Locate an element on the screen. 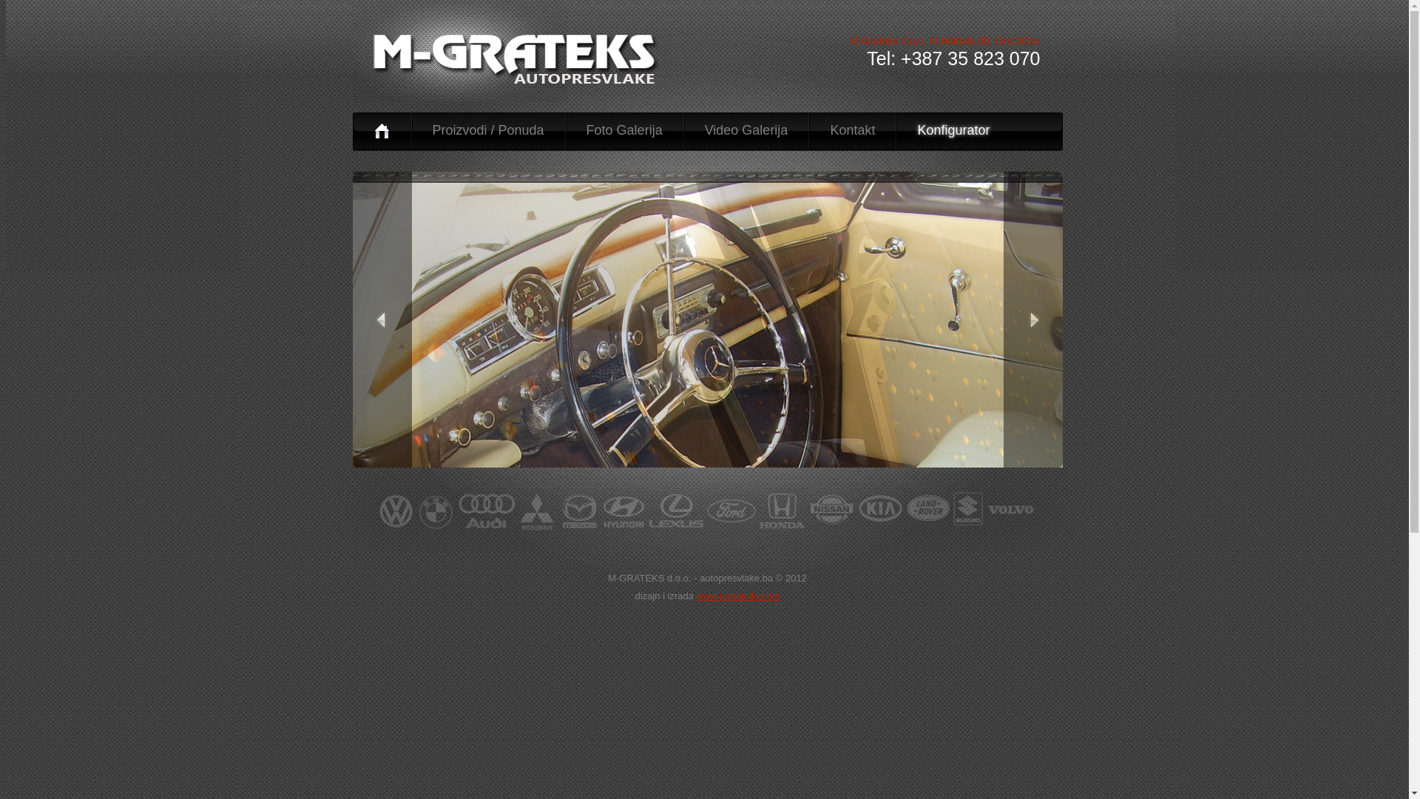  Home is located at coordinates (382, 130).